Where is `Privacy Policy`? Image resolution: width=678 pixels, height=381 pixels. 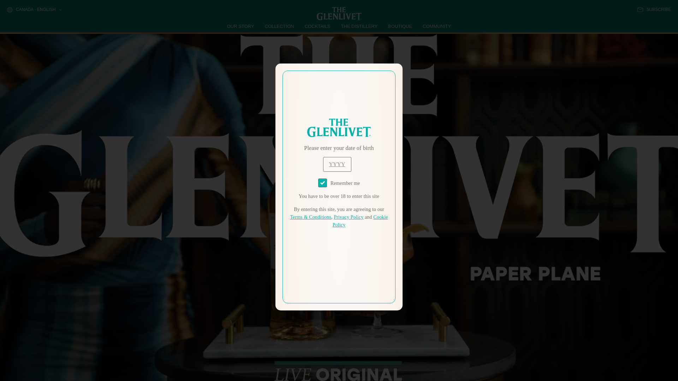
Privacy Policy is located at coordinates (348, 217).